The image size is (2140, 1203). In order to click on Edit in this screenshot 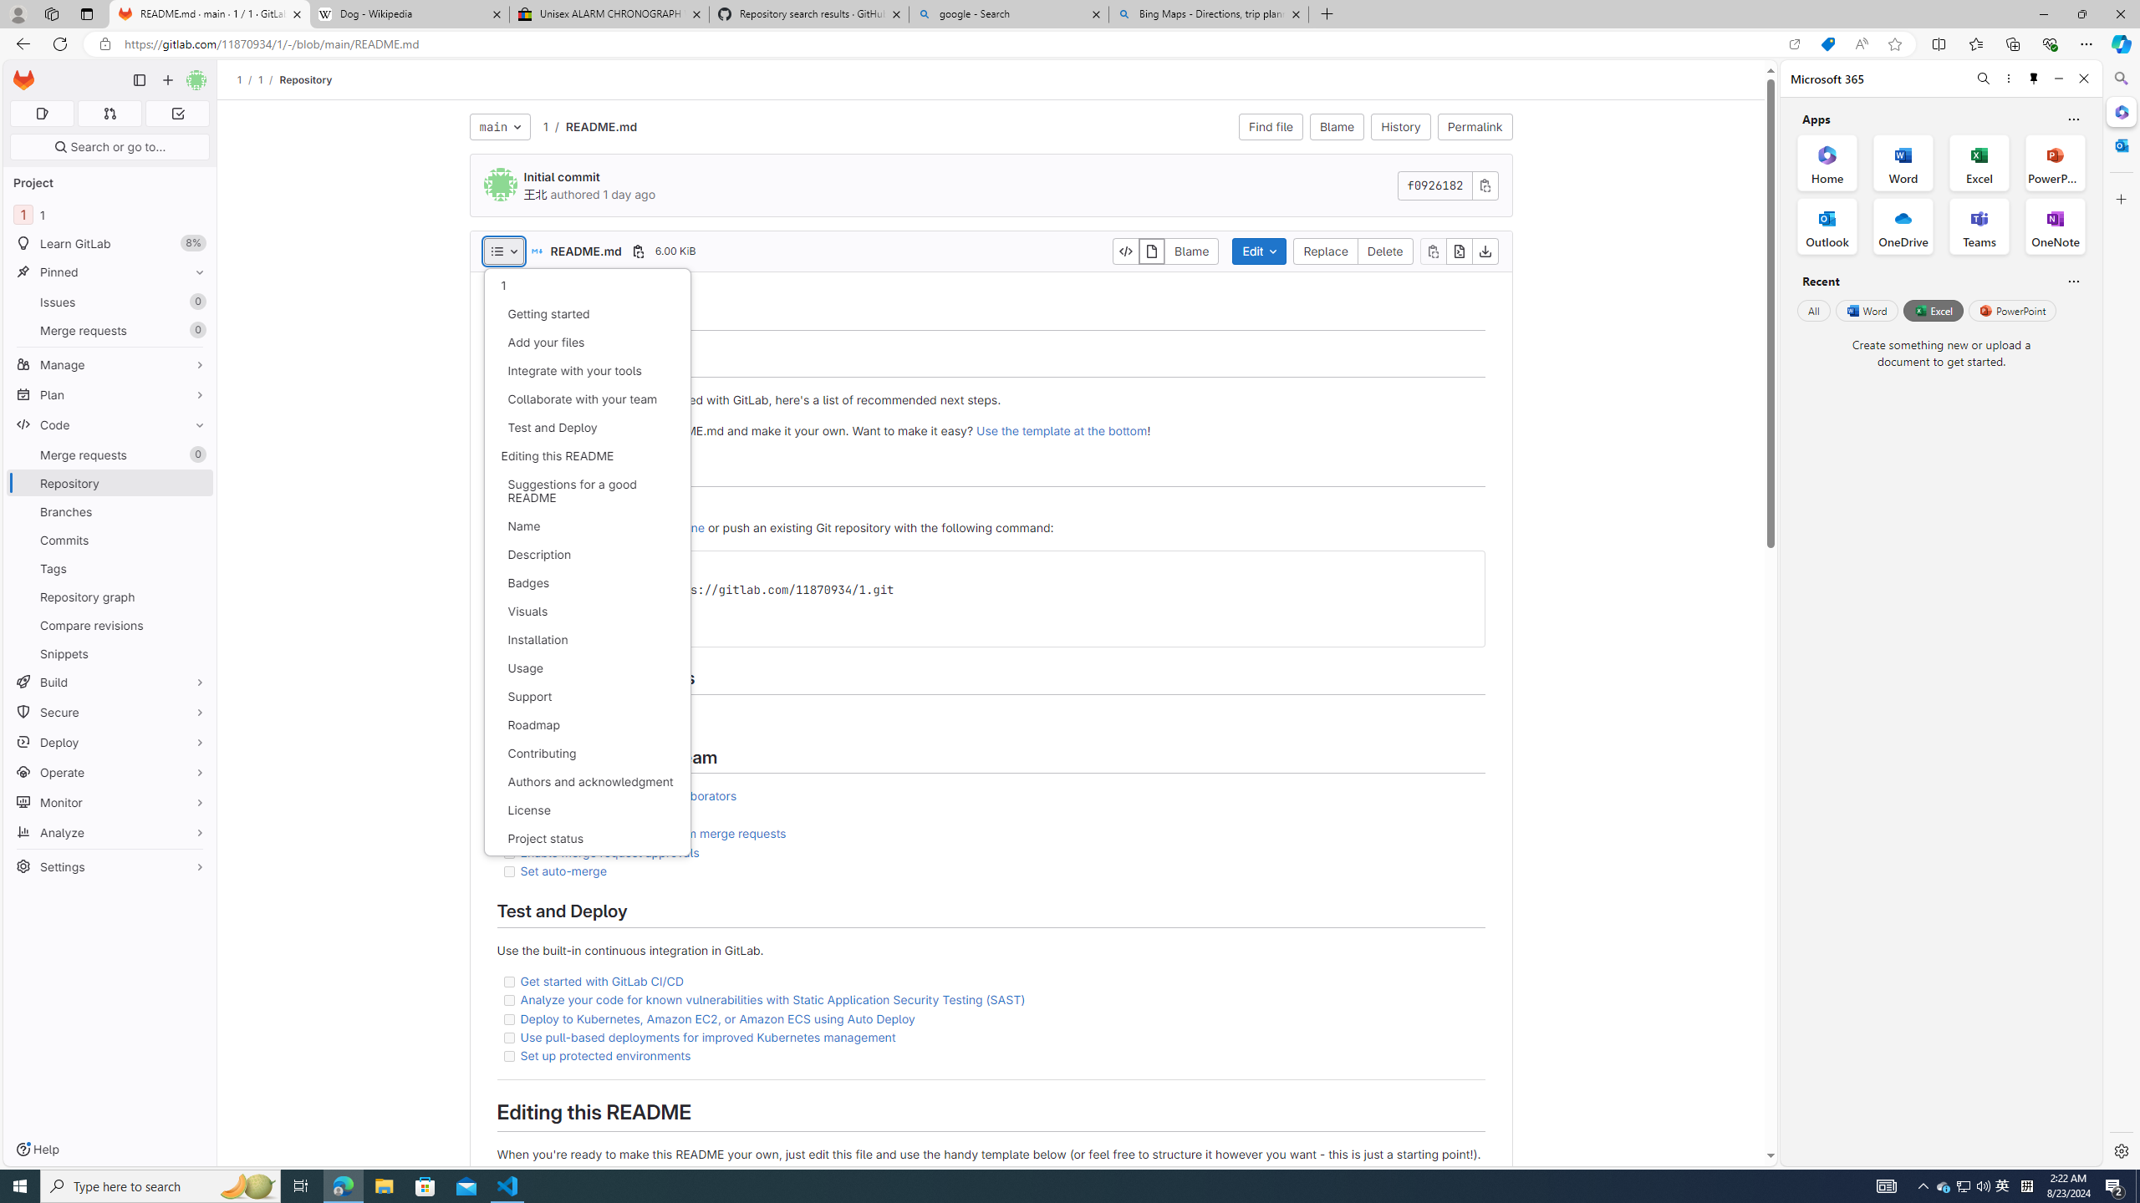, I will do `click(1261, 251)`.